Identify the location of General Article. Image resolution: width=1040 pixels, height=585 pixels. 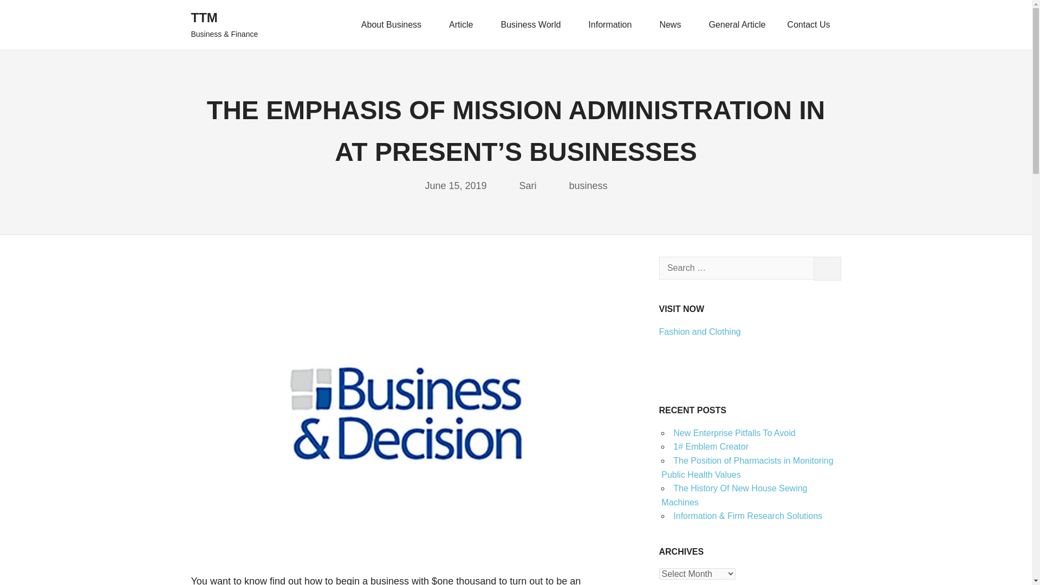
(737, 25).